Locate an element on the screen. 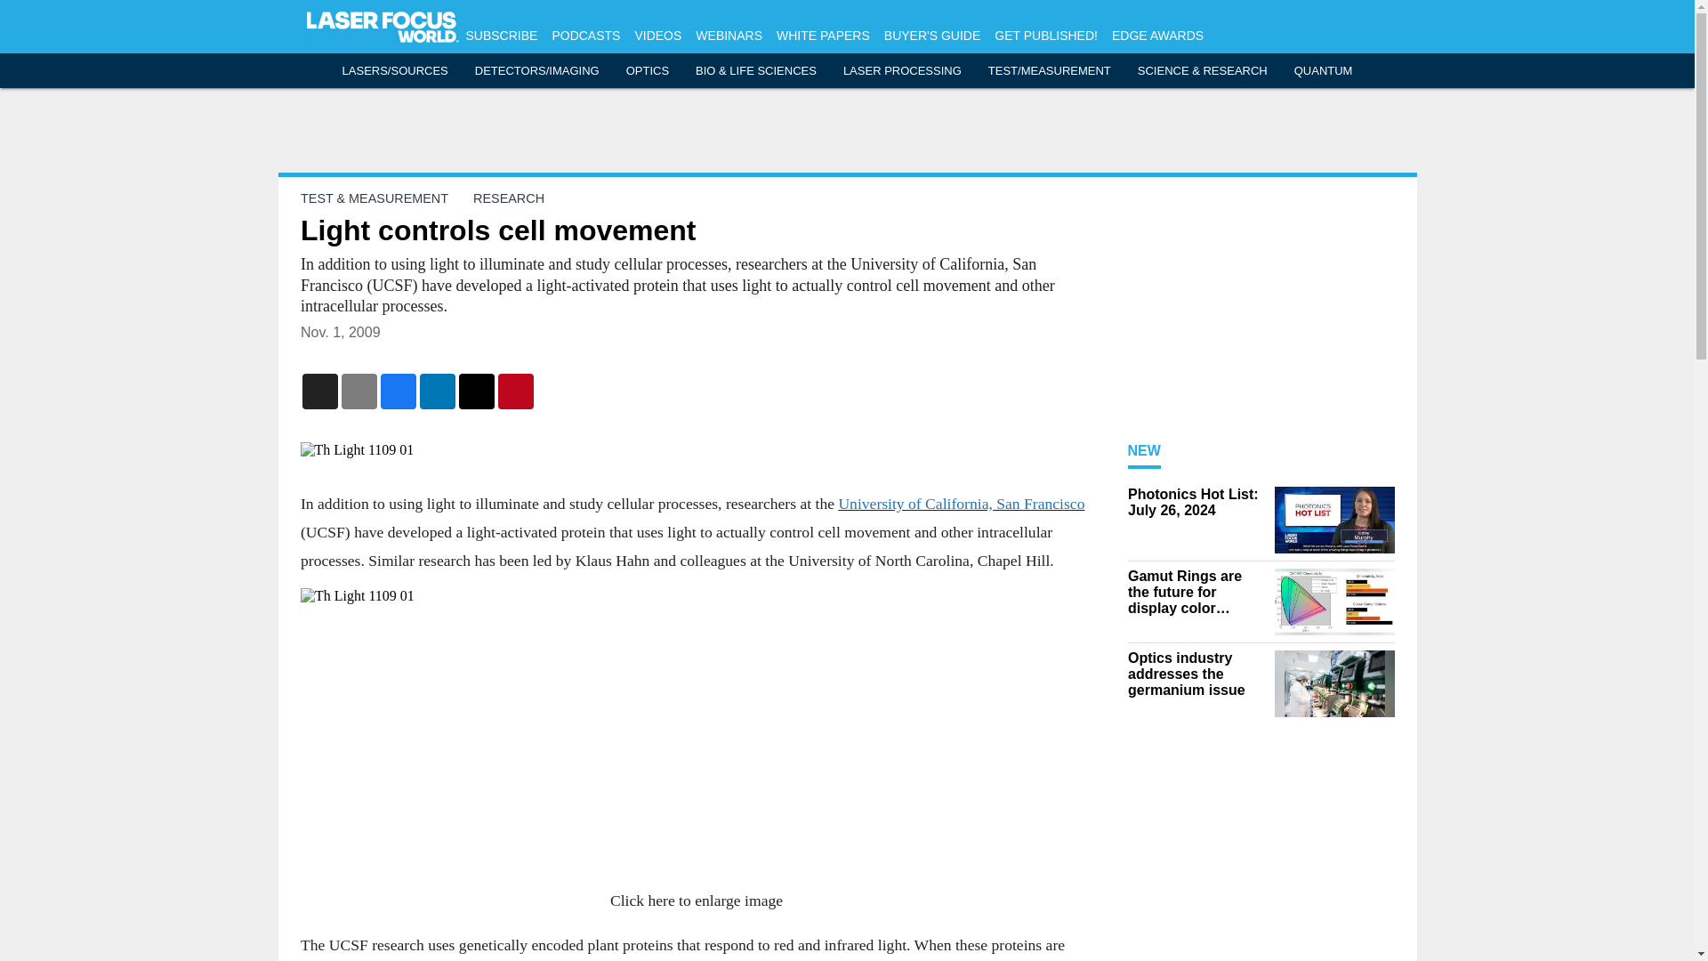 Image resolution: width=1708 pixels, height=961 pixels. GET PUBLISHED! is located at coordinates (1046, 36).